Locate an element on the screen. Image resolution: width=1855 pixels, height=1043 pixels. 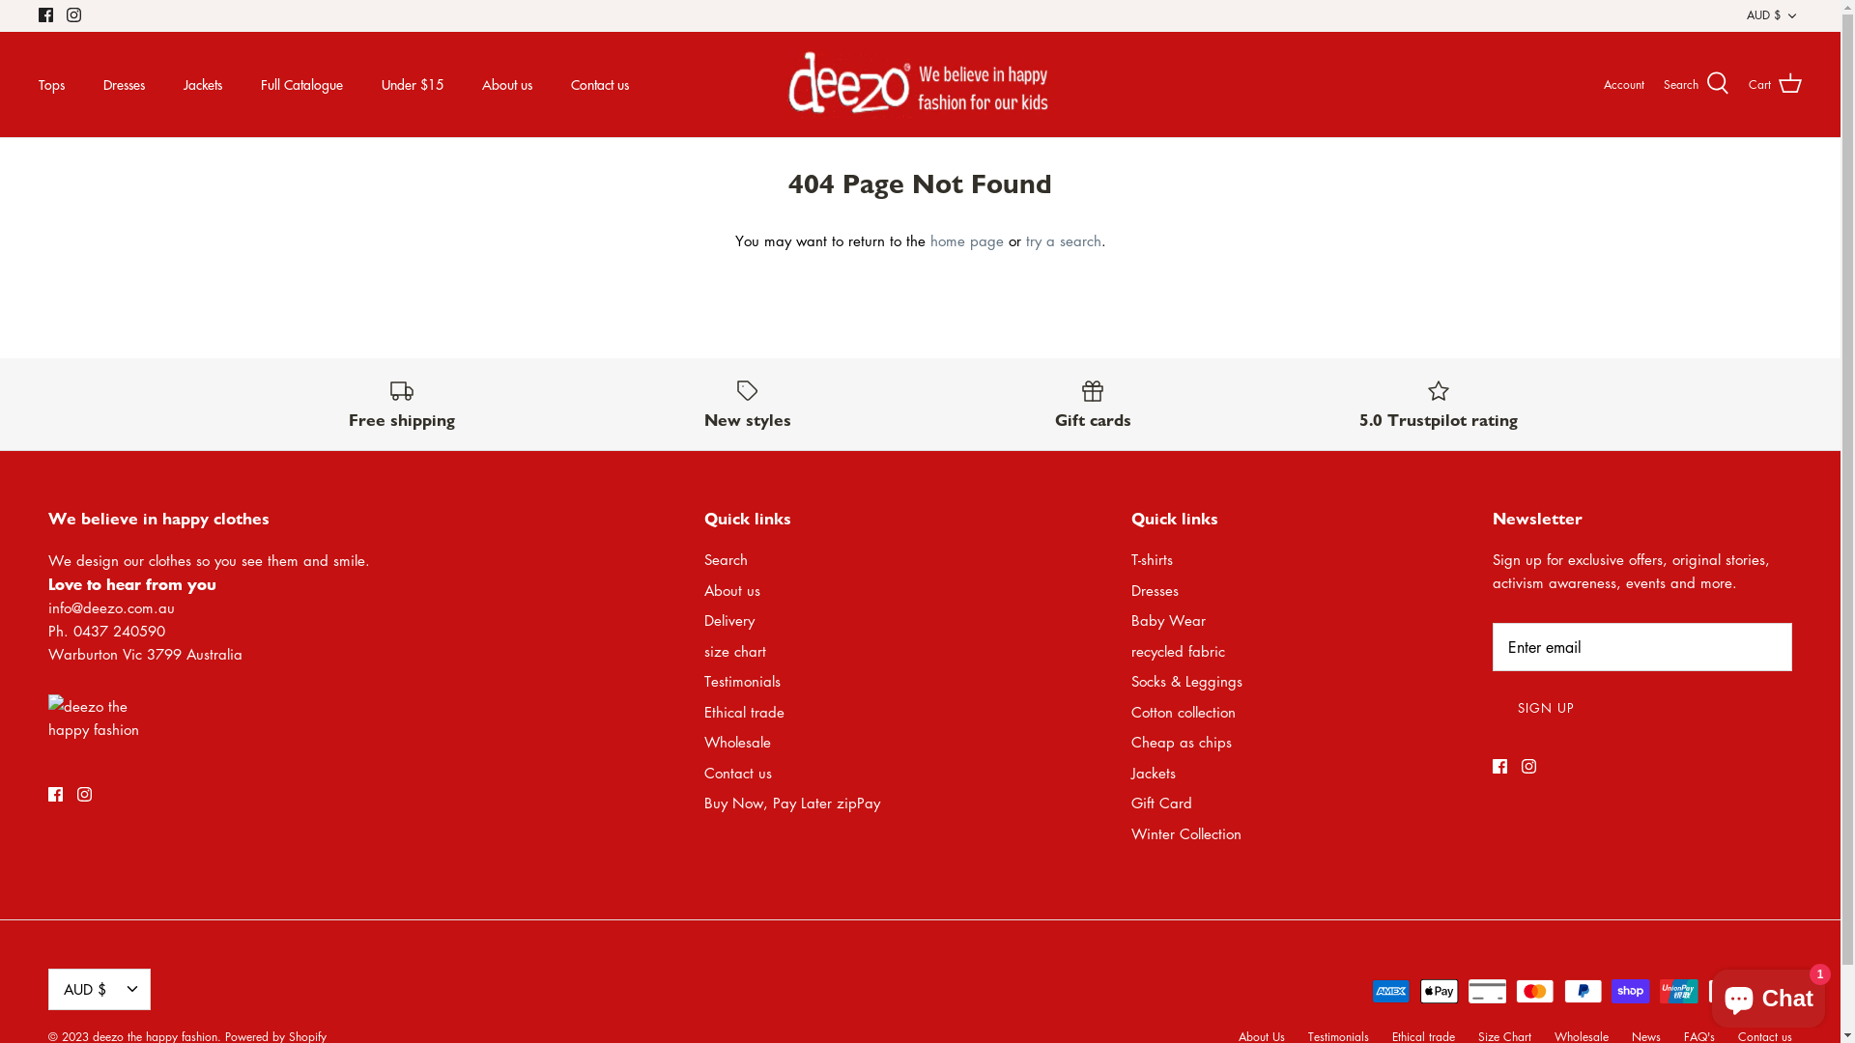
try a search is located at coordinates (1064, 240).